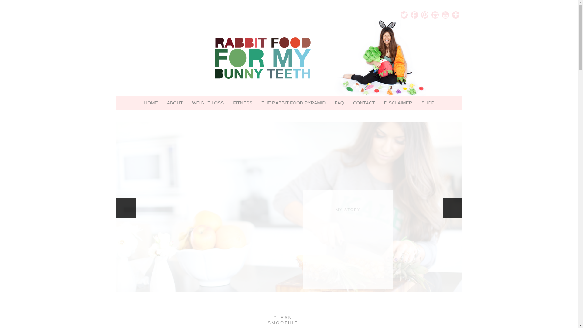 The image size is (583, 328). Describe the element at coordinates (414, 15) in the screenshot. I see `Facebook` at that location.